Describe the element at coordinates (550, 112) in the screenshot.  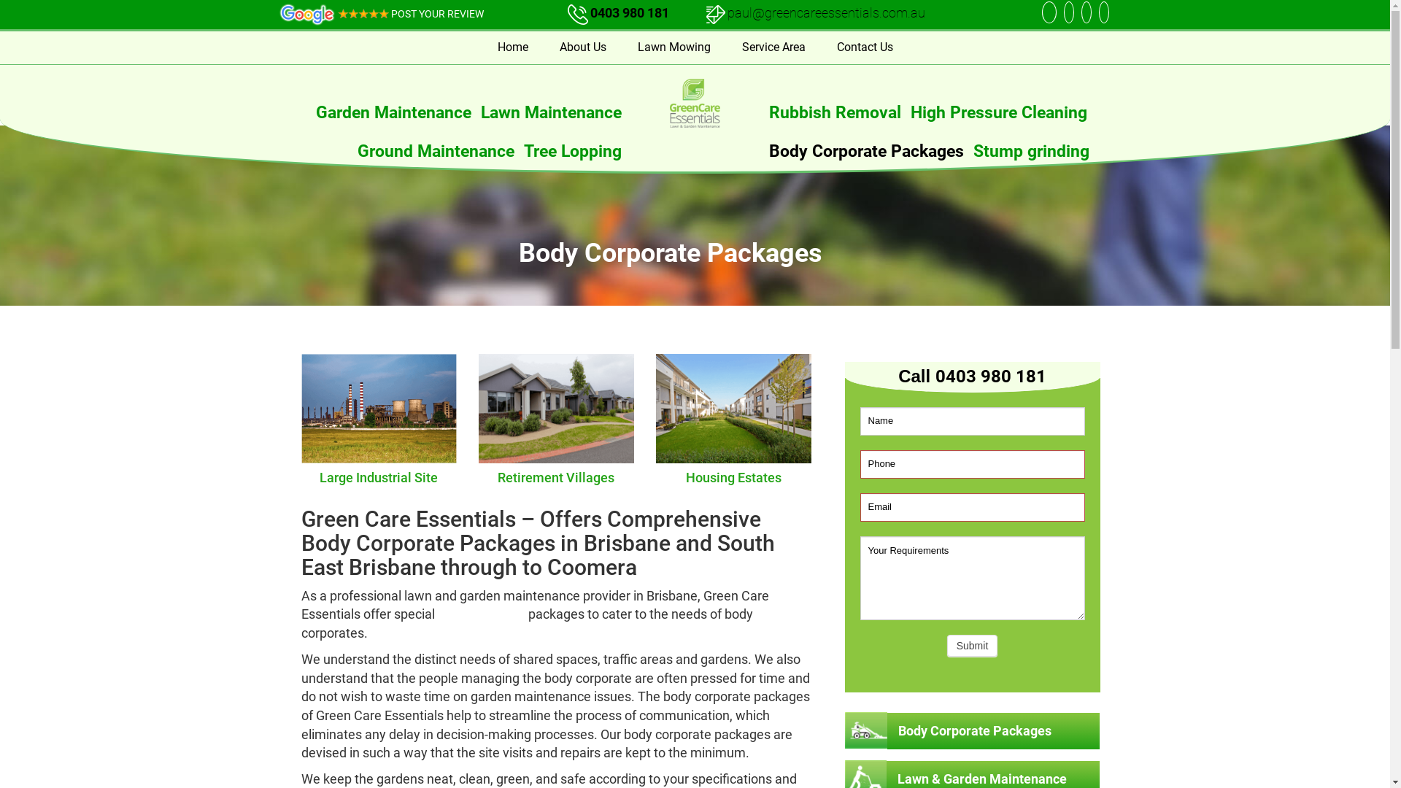
I see `Lawn Maintenance` at that location.